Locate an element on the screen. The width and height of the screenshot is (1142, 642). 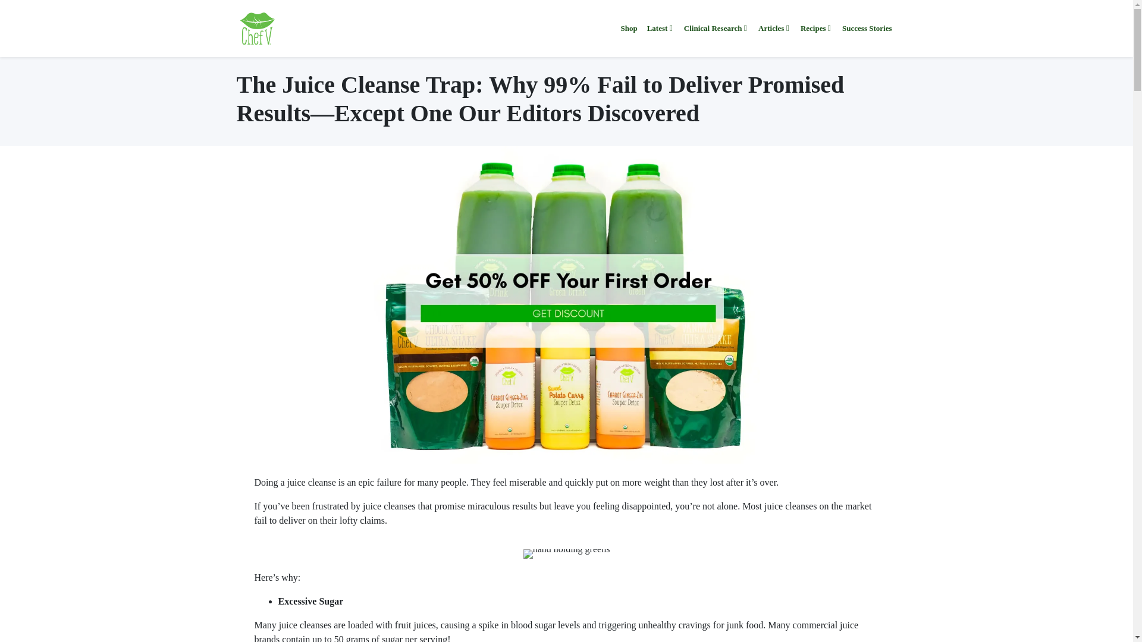
Articles is located at coordinates (774, 29).